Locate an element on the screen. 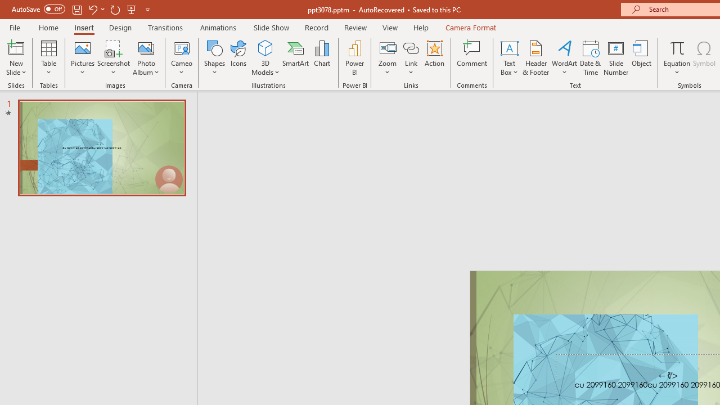  Action is located at coordinates (434, 57).